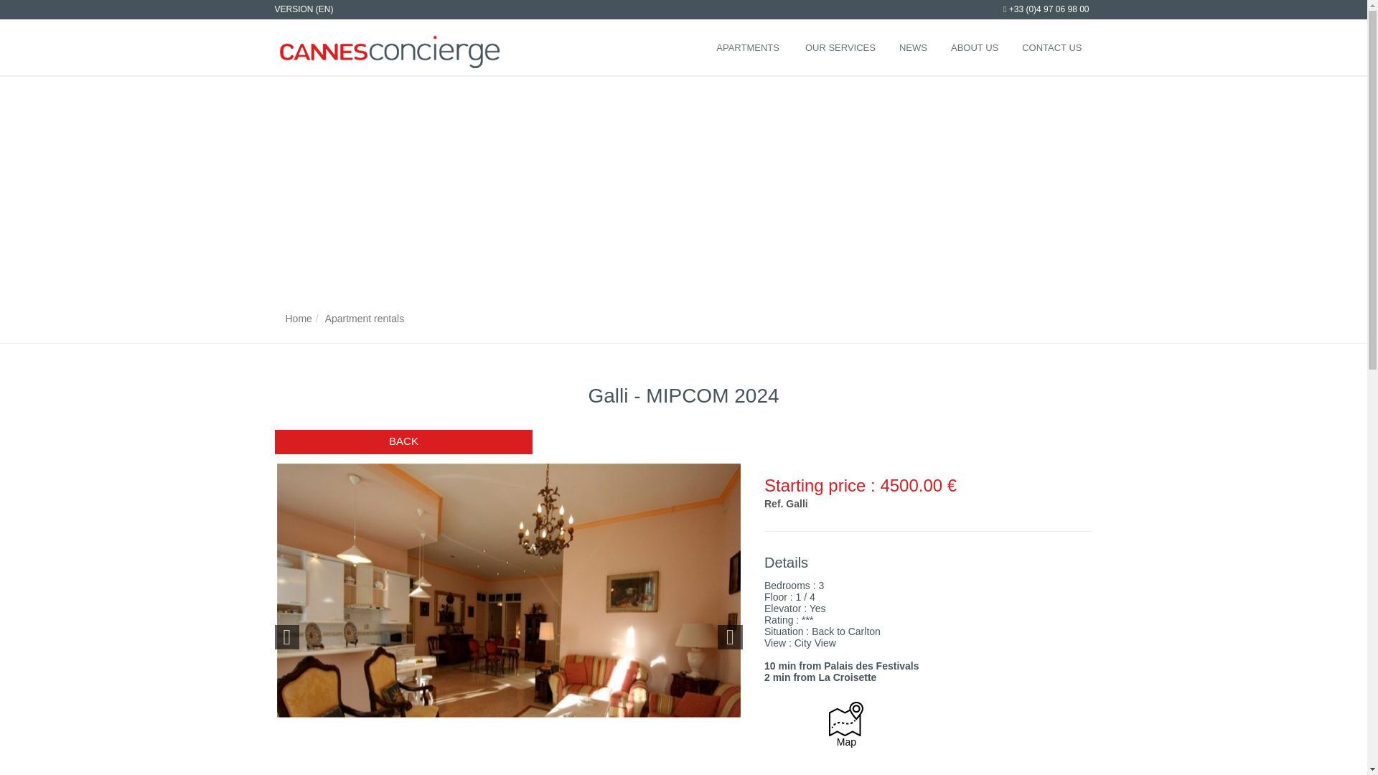 The height and width of the screenshot is (775, 1378). Describe the element at coordinates (973, 47) in the screenshot. I see `About us` at that location.